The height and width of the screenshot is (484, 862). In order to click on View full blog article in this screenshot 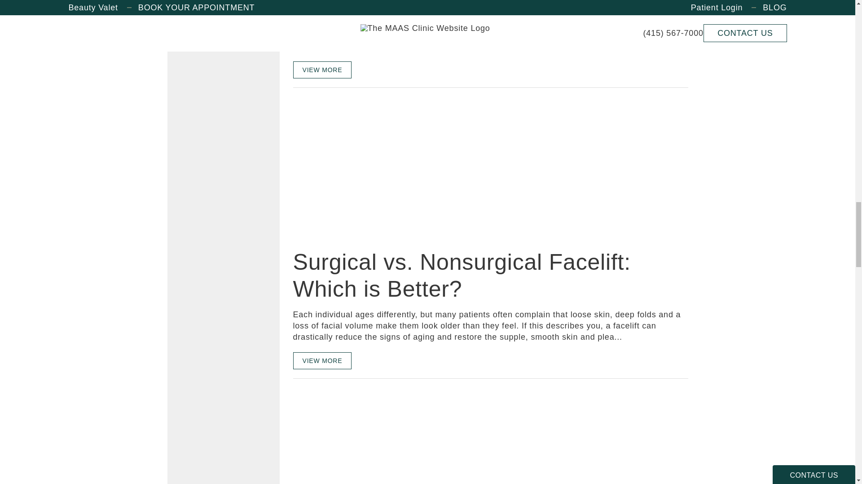, I will do `click(322, 70)`.